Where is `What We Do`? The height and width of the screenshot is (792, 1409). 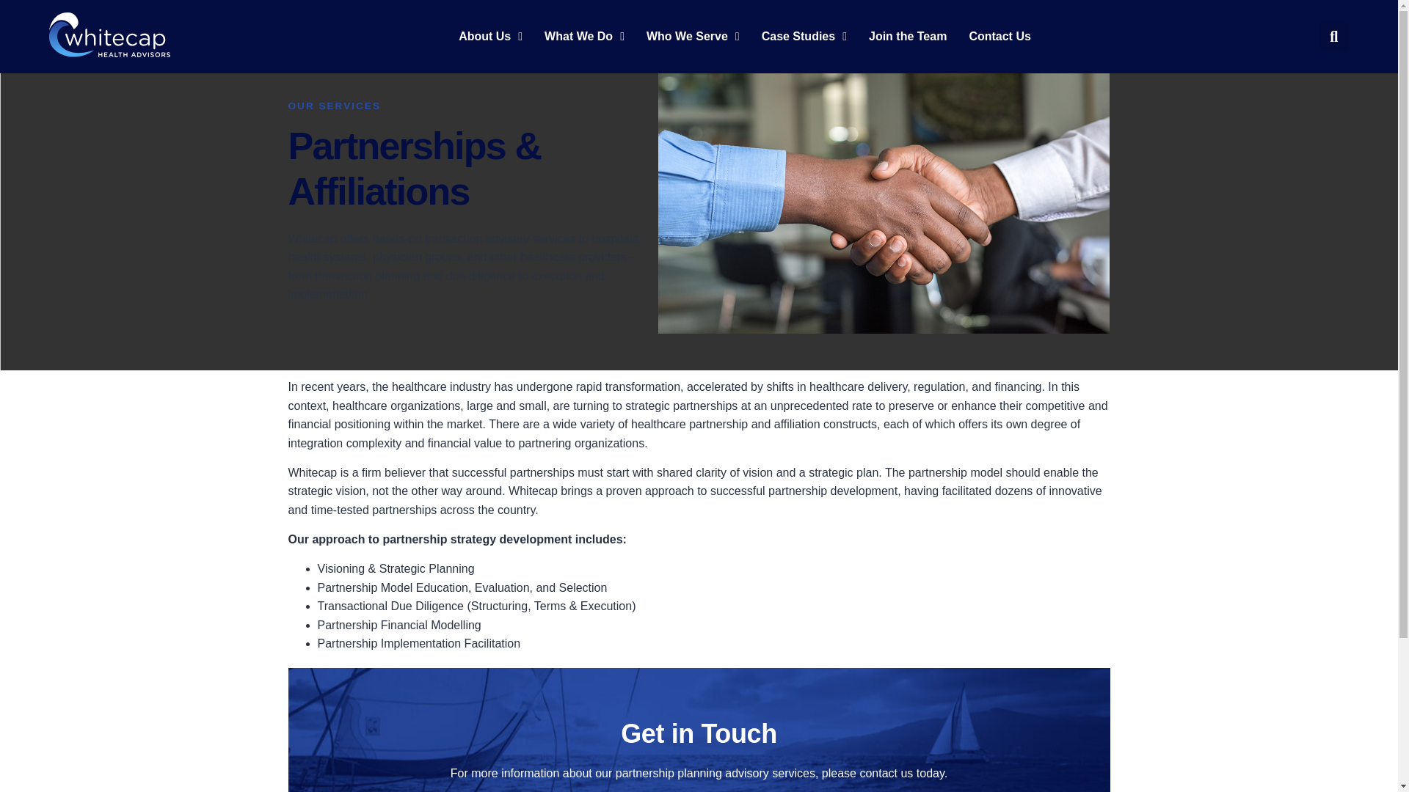
What We Do is located at coordinates (584, 37).